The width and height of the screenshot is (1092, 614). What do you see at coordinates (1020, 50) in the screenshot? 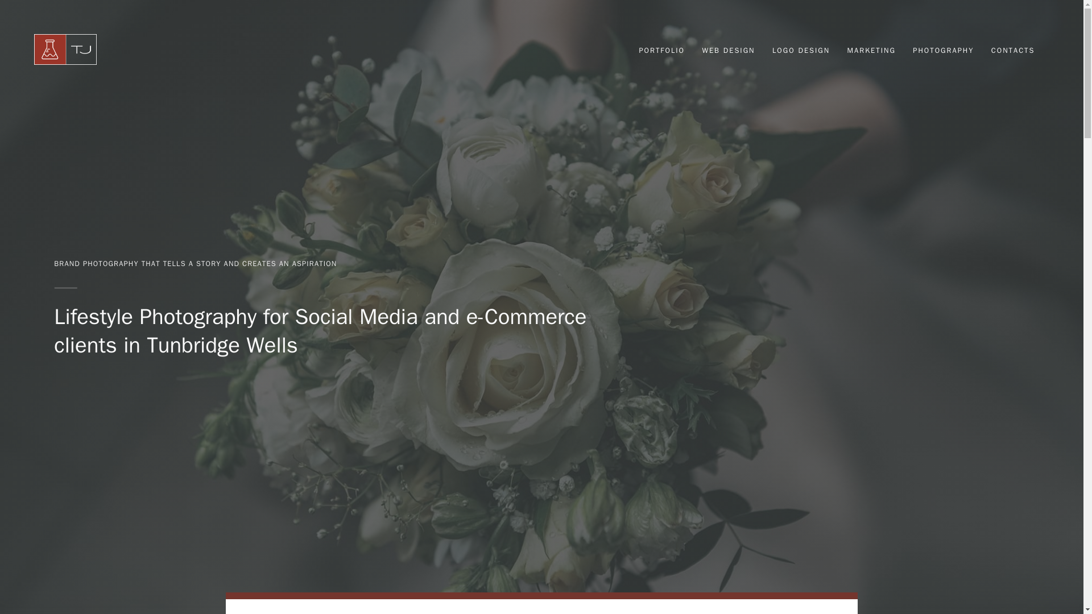
I see `CONTACTS` at bounding box center [1020, 50].